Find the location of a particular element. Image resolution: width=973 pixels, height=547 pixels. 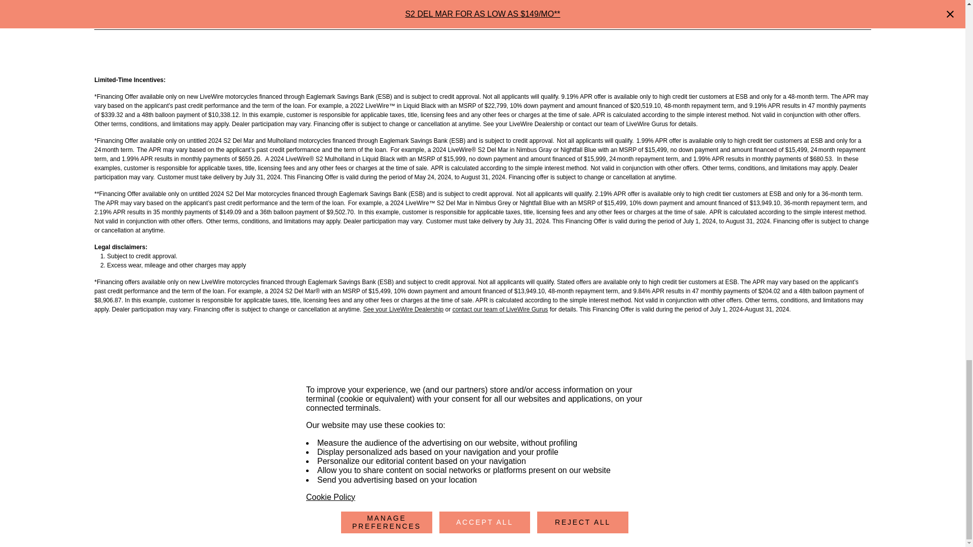

Privacy Policy is located at coordinates (179, 458).